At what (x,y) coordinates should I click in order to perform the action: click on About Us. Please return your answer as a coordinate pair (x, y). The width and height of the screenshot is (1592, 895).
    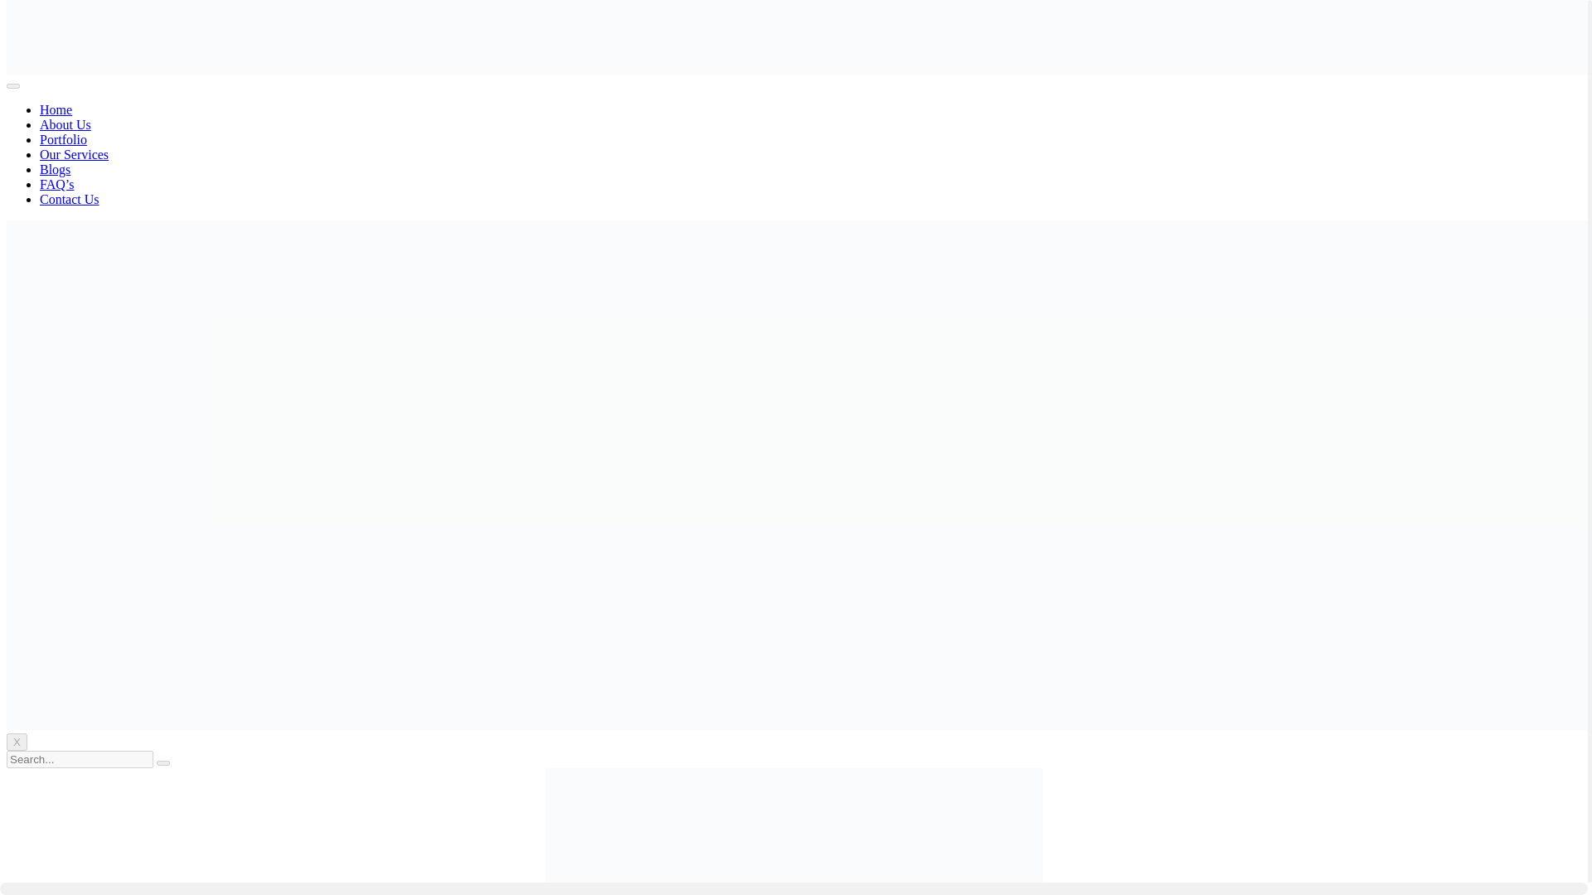
    Looking at the image, I should click on (65, 124).